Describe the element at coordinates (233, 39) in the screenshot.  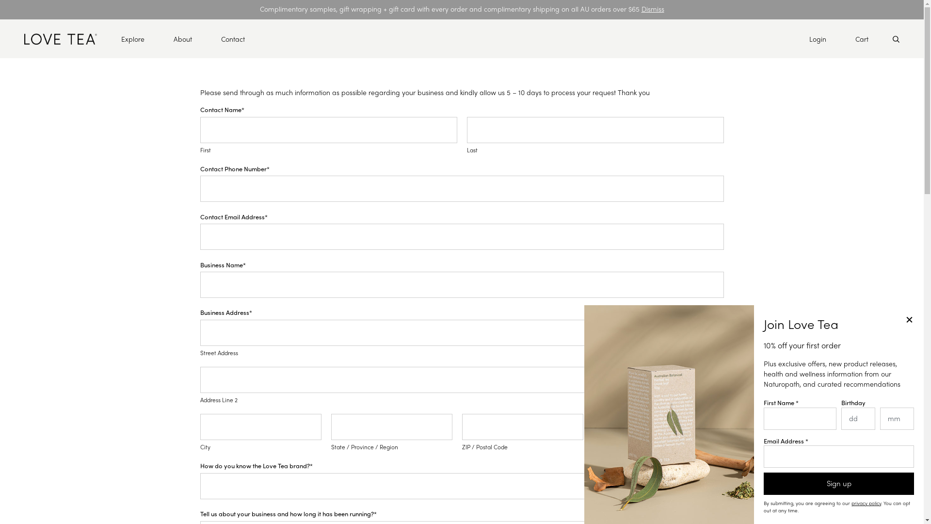
I see `Contact` at that location.